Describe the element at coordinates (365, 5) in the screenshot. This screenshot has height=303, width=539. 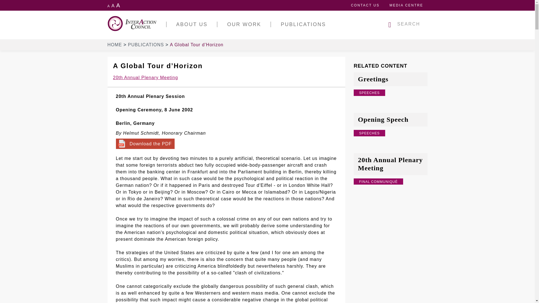
I see `CONTACT US` at that location.